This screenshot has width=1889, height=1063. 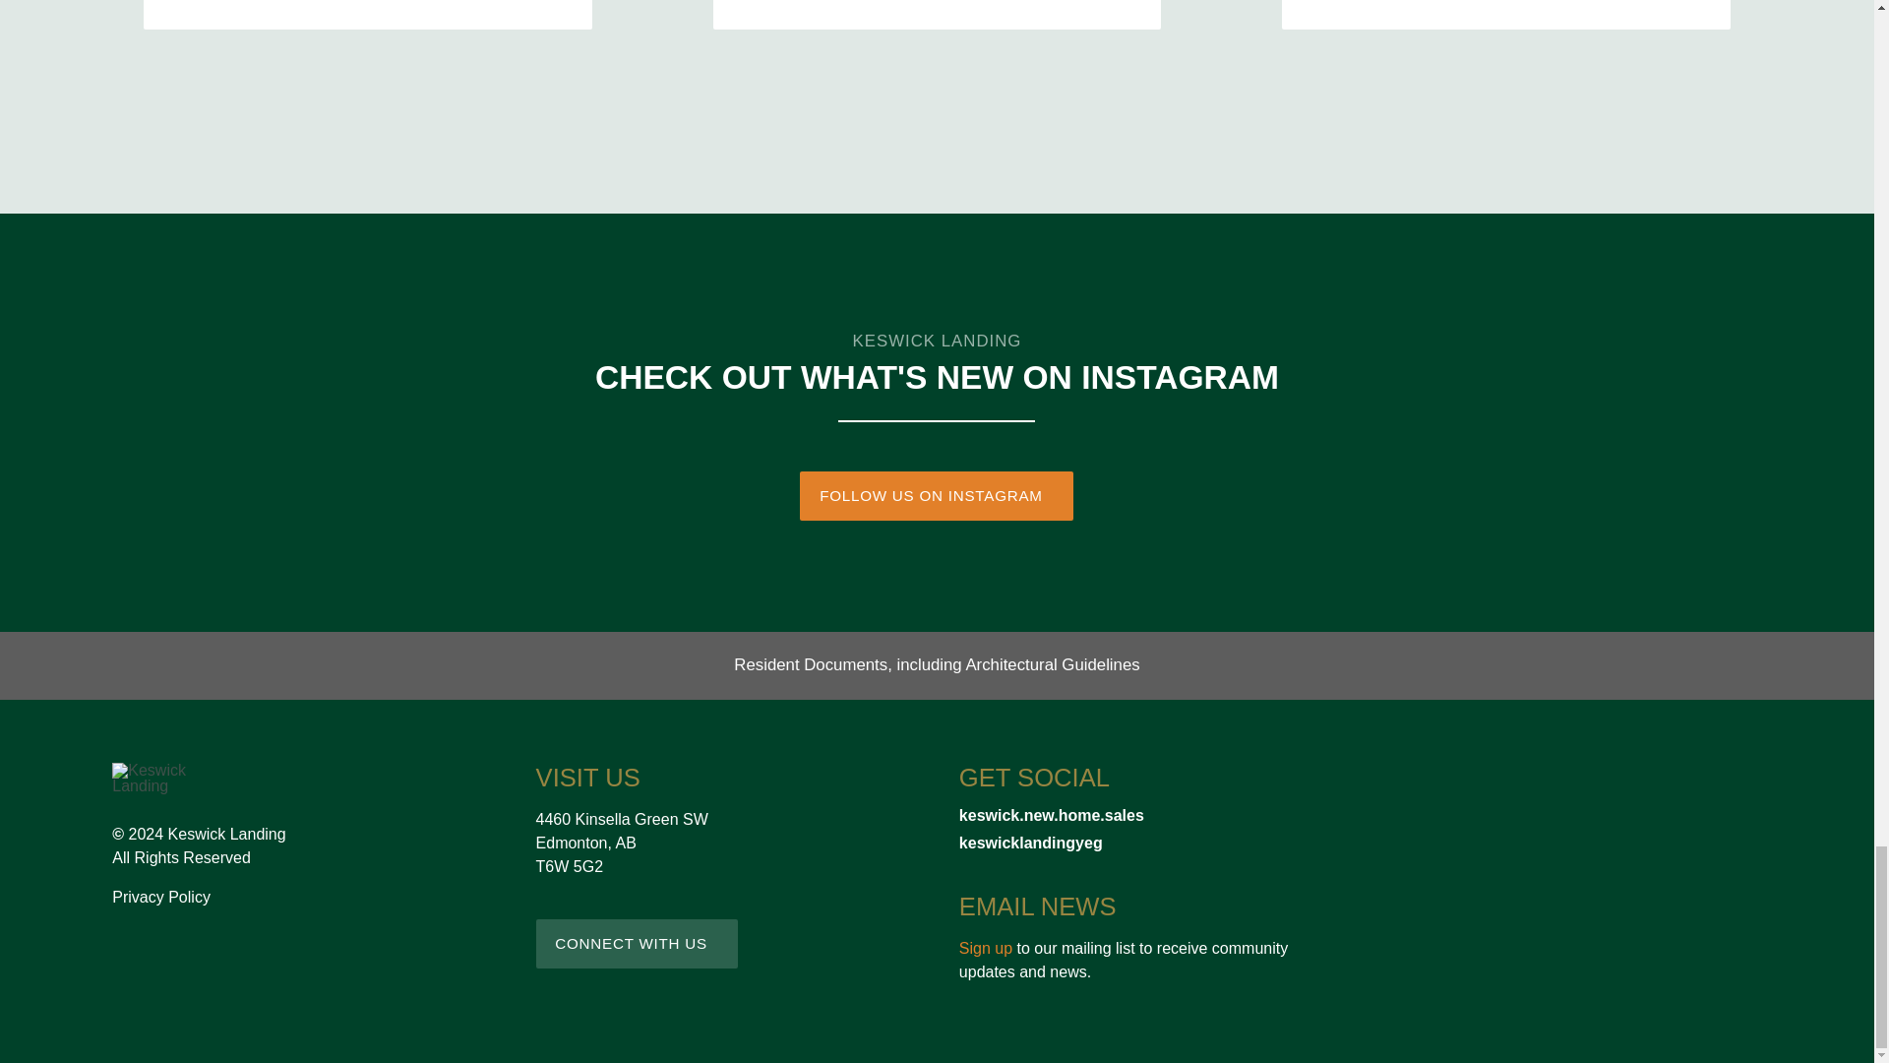 I want to click on Sign up, so click(x=986, y=948).